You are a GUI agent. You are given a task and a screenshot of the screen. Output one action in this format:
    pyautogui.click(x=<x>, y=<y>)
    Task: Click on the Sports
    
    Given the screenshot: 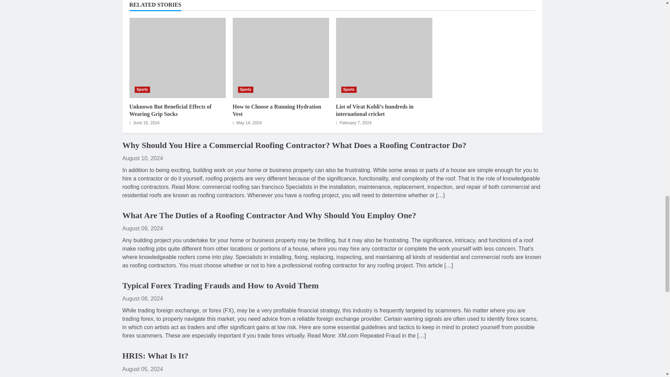 What is the action you would take?
    pyautogui.click(x=142, y=89)
    